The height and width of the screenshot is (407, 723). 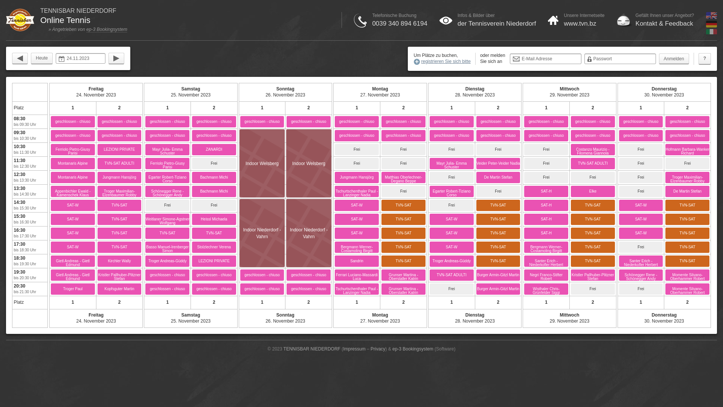 What do you see at coordinates (167, 289) in the screenshot?
I see `geschlossen - chiuso` at bounding box center [167, 289].